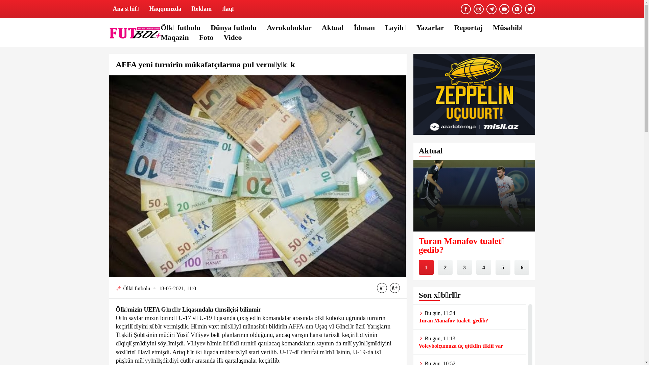 This screenshot has width=649, height=365. What do you see at coordinates (289, 28) in the screenshot?
I see `Avrokuboklar` at bounding box center [289, 28].